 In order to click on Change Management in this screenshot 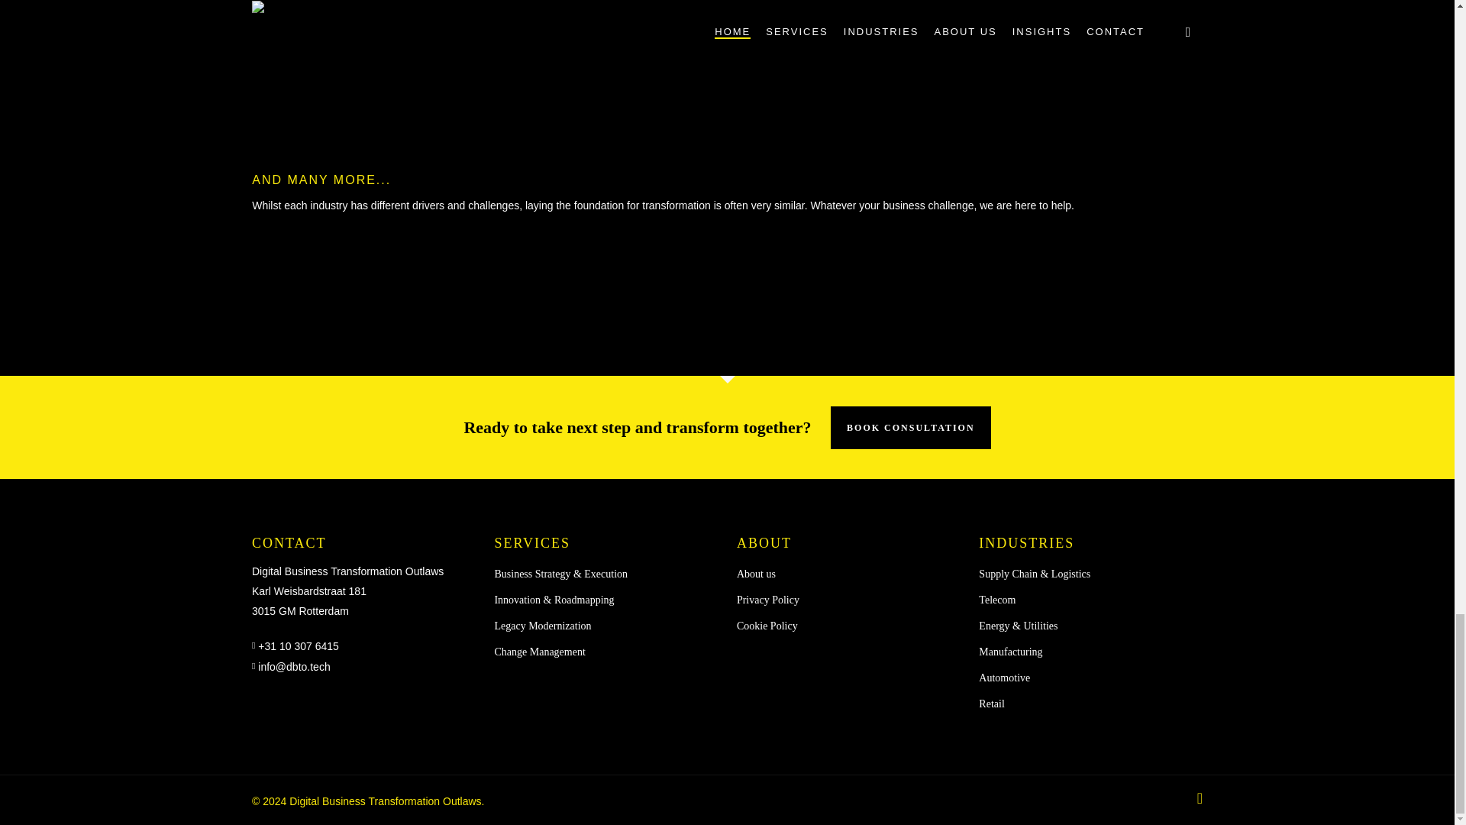, I will do `click(606, 652)`.